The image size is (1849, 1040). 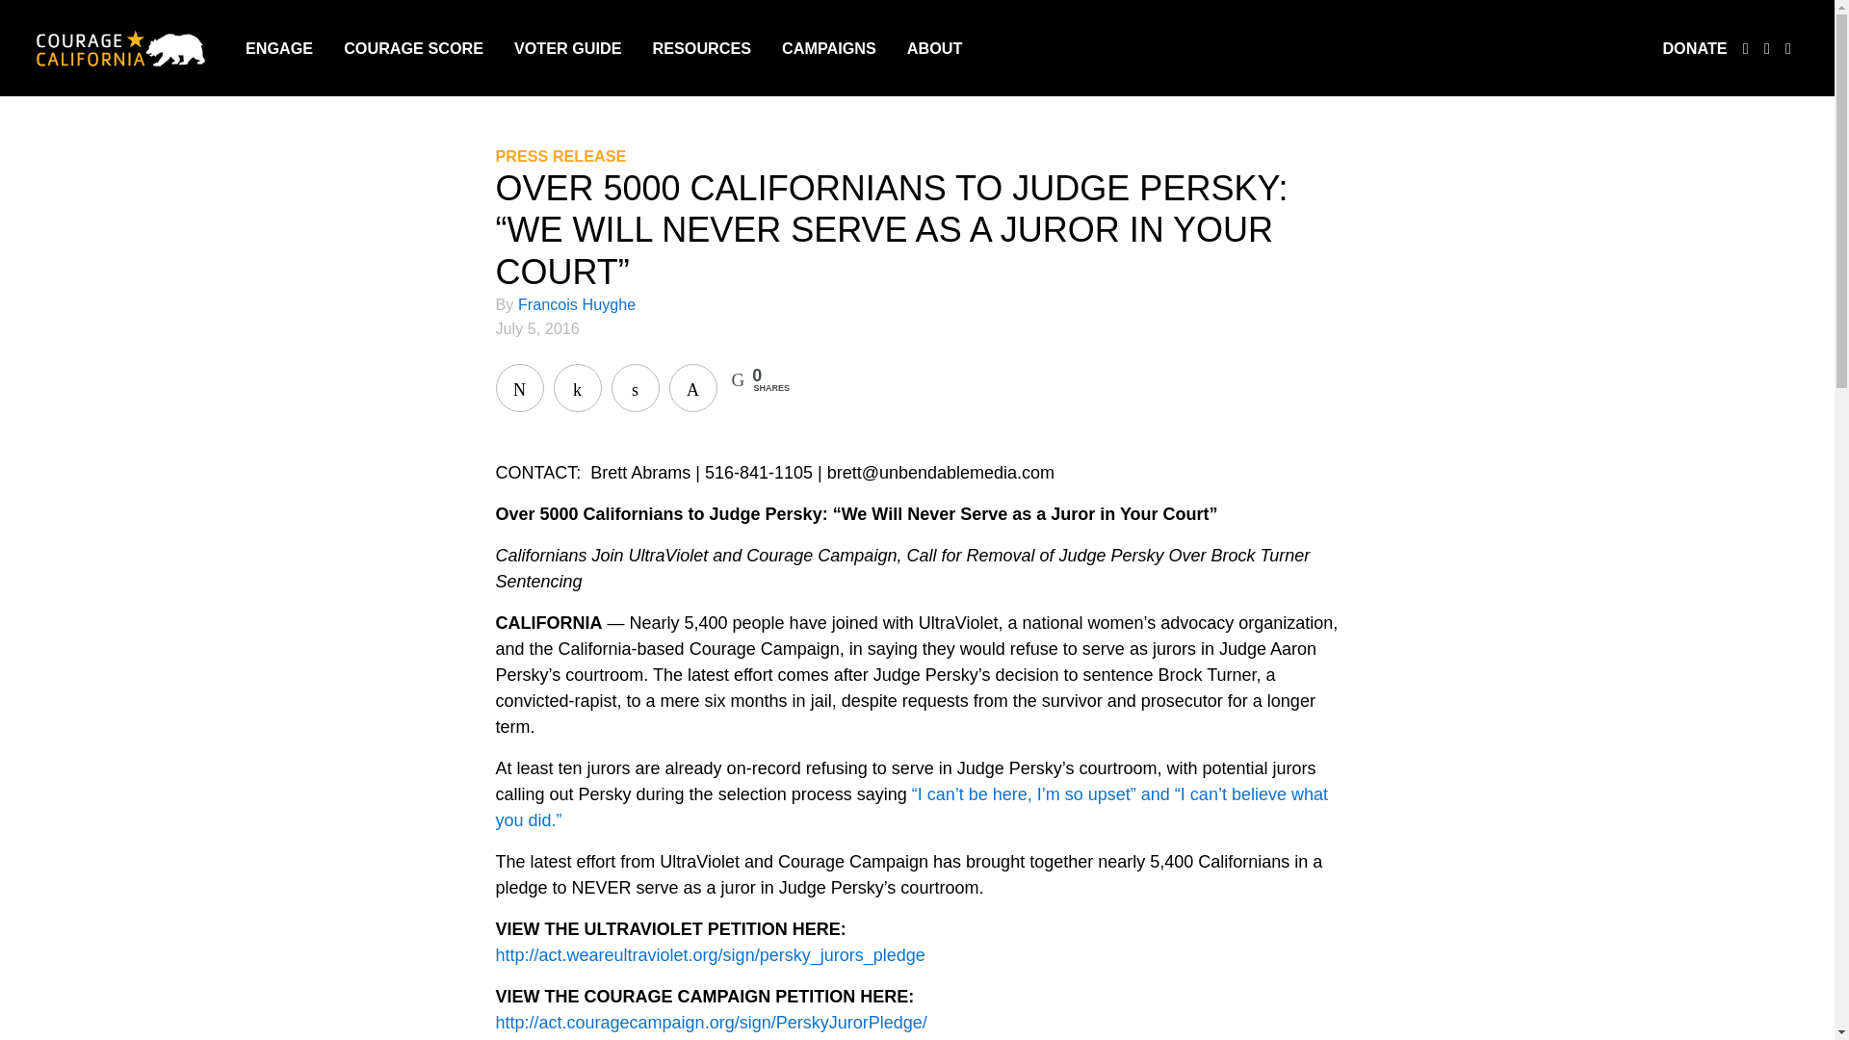 What do you see at coordinates (829, 47) in the screenshot?
I see `CAMPAIGNS` at bounding box center [829, 47].